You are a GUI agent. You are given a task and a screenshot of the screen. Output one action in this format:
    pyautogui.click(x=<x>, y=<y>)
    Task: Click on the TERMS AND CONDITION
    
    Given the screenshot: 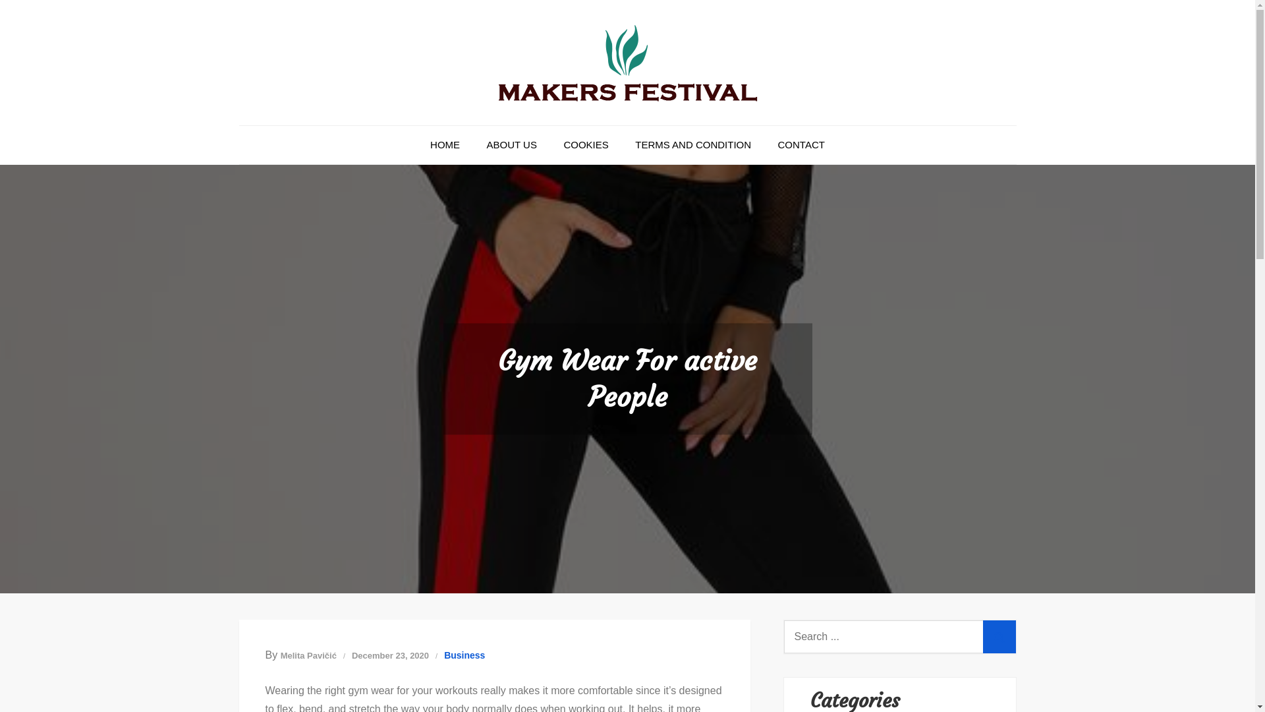 What is the action you would take?
    pyautogui.click(x=693, y=145)
    